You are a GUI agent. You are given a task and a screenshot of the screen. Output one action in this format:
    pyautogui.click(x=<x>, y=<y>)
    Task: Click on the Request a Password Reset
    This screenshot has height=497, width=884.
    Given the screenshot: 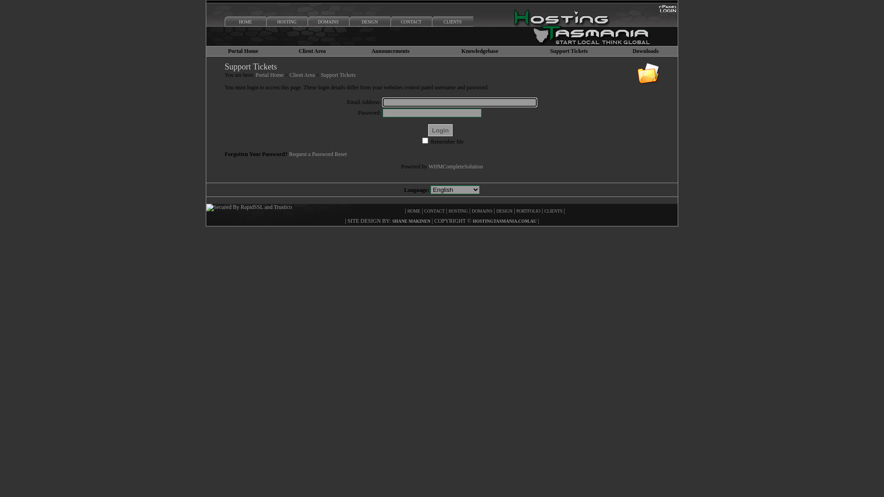 What is the action you would take?
    pyautogui.click(x=318, y=154)
    